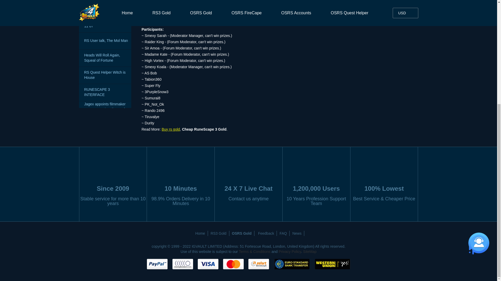 This screenshot has width=501, height=281. I want to click on RS Quest Helper Witch is House, so click(105, 75).